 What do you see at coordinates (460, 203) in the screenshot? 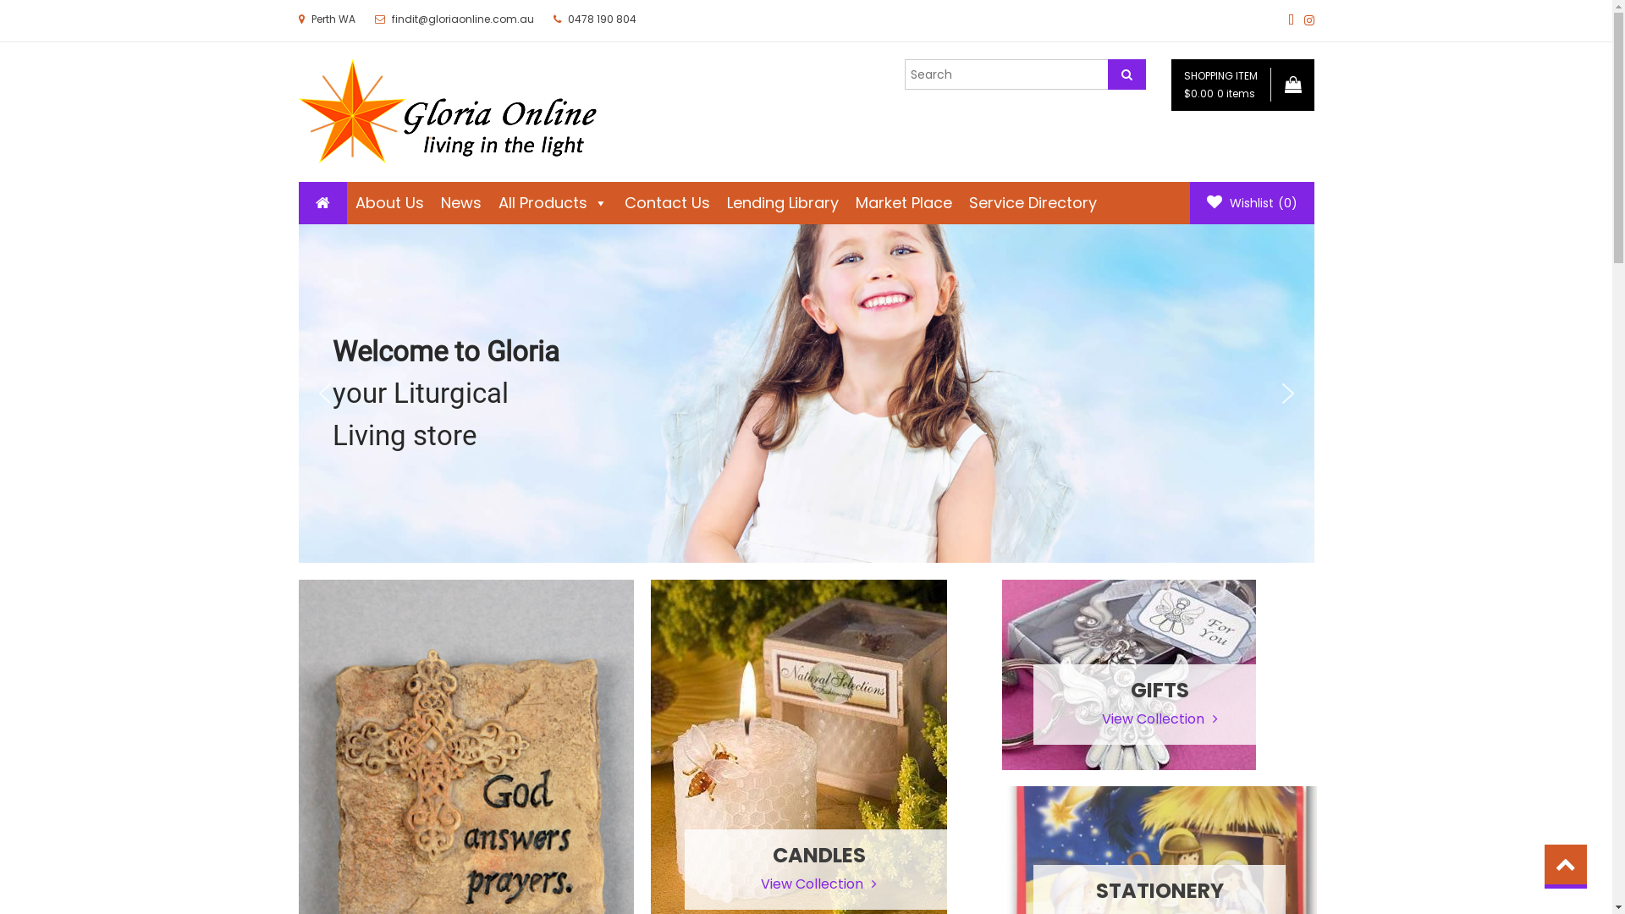
I see `News` at bounding box center [460, 203].